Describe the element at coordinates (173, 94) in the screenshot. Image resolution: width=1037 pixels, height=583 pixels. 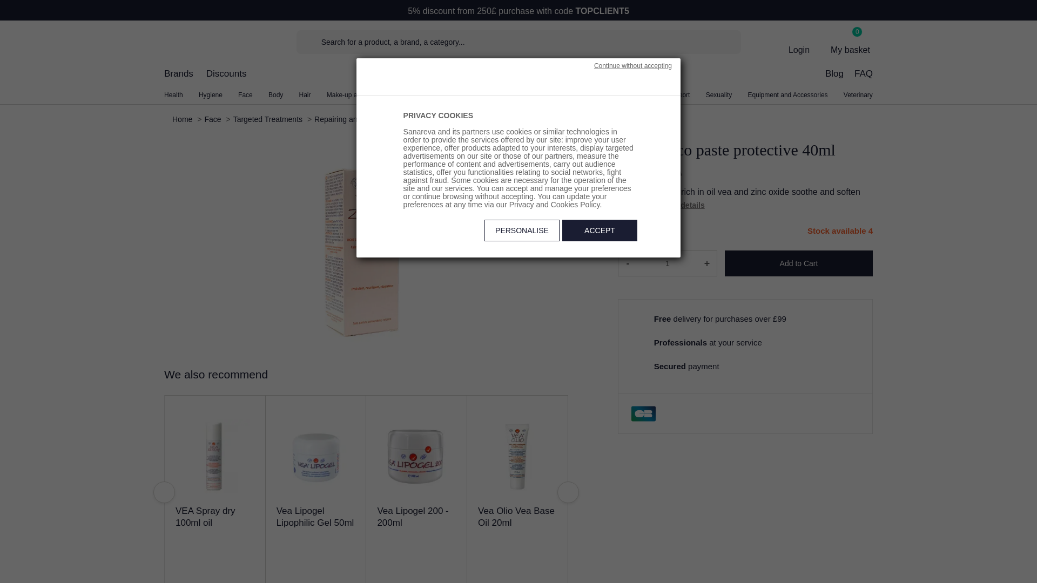
I see `Health` at that location.